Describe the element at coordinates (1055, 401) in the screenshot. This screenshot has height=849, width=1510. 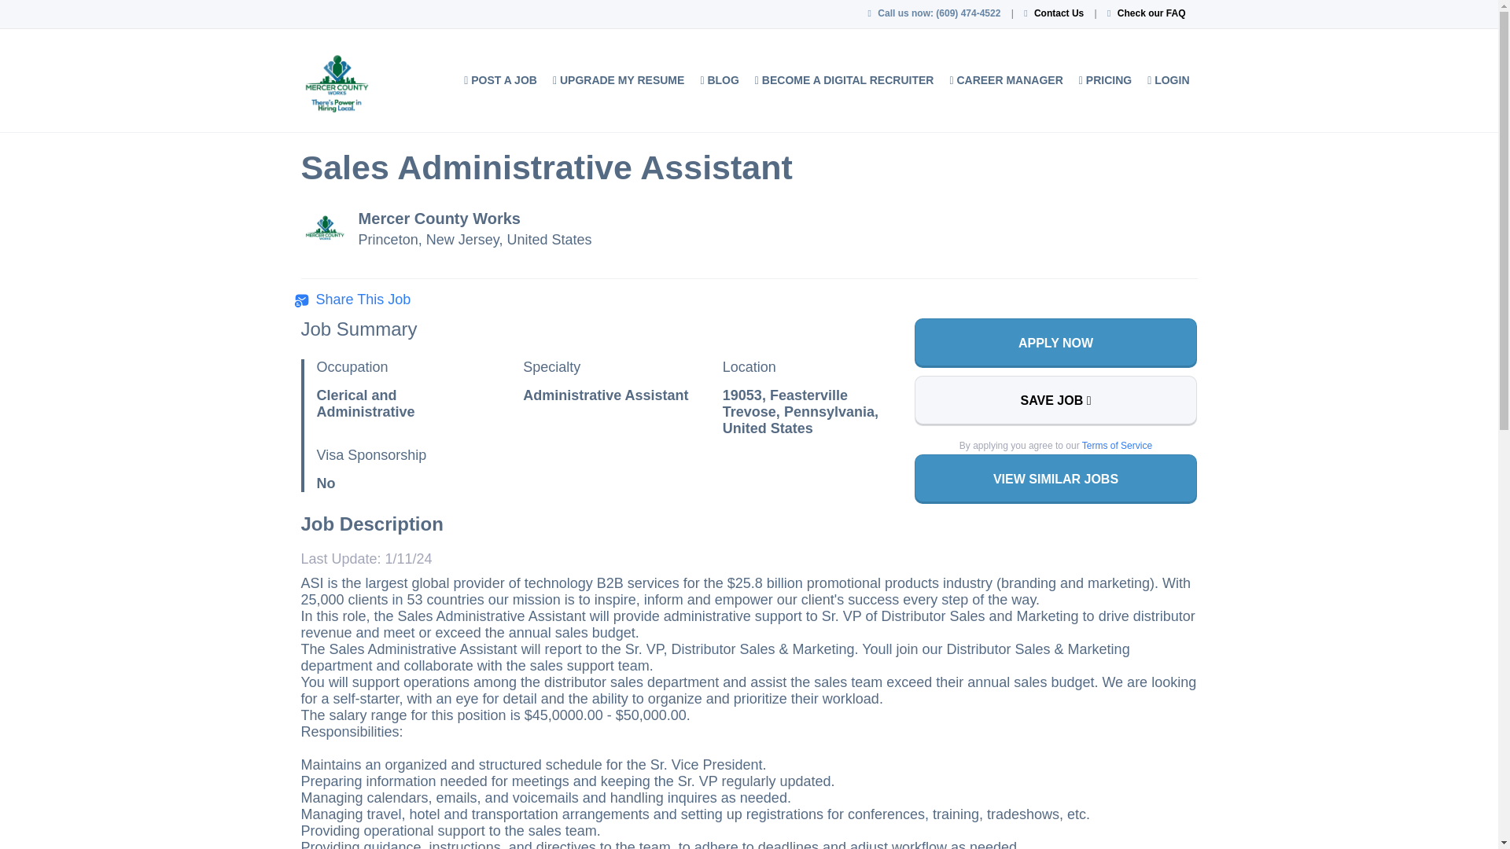
I see `SAVE JOB` at that location.